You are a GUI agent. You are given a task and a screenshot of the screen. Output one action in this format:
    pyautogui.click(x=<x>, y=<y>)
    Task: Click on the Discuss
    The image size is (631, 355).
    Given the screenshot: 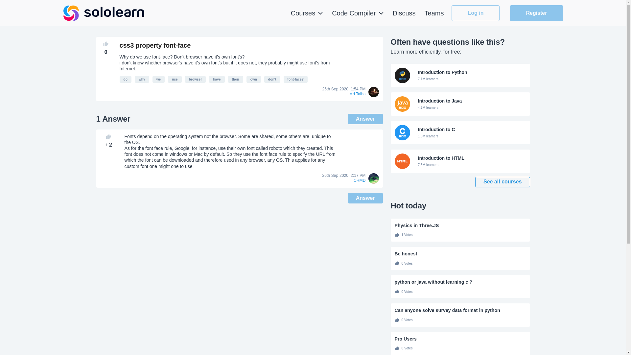 What is the action you would take?
    pyautogui.click(x=460, y=75)
    